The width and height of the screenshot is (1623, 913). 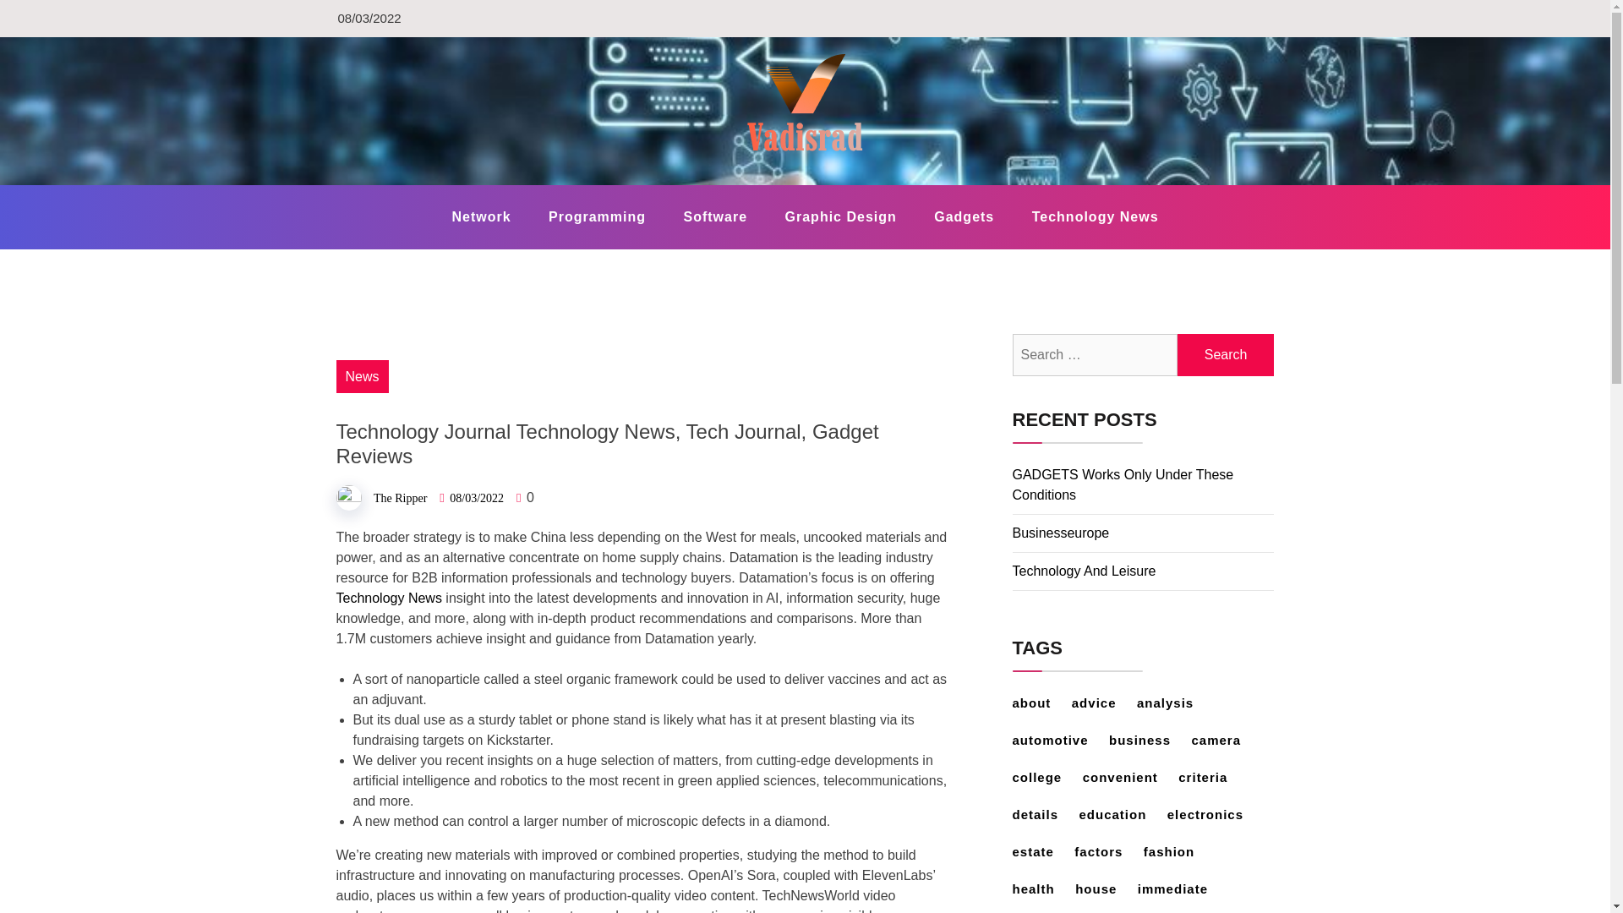 What do you see at coordinates (1173, 703) in the screenshot?
I see `analysis` at bounding box center [1173, 703].